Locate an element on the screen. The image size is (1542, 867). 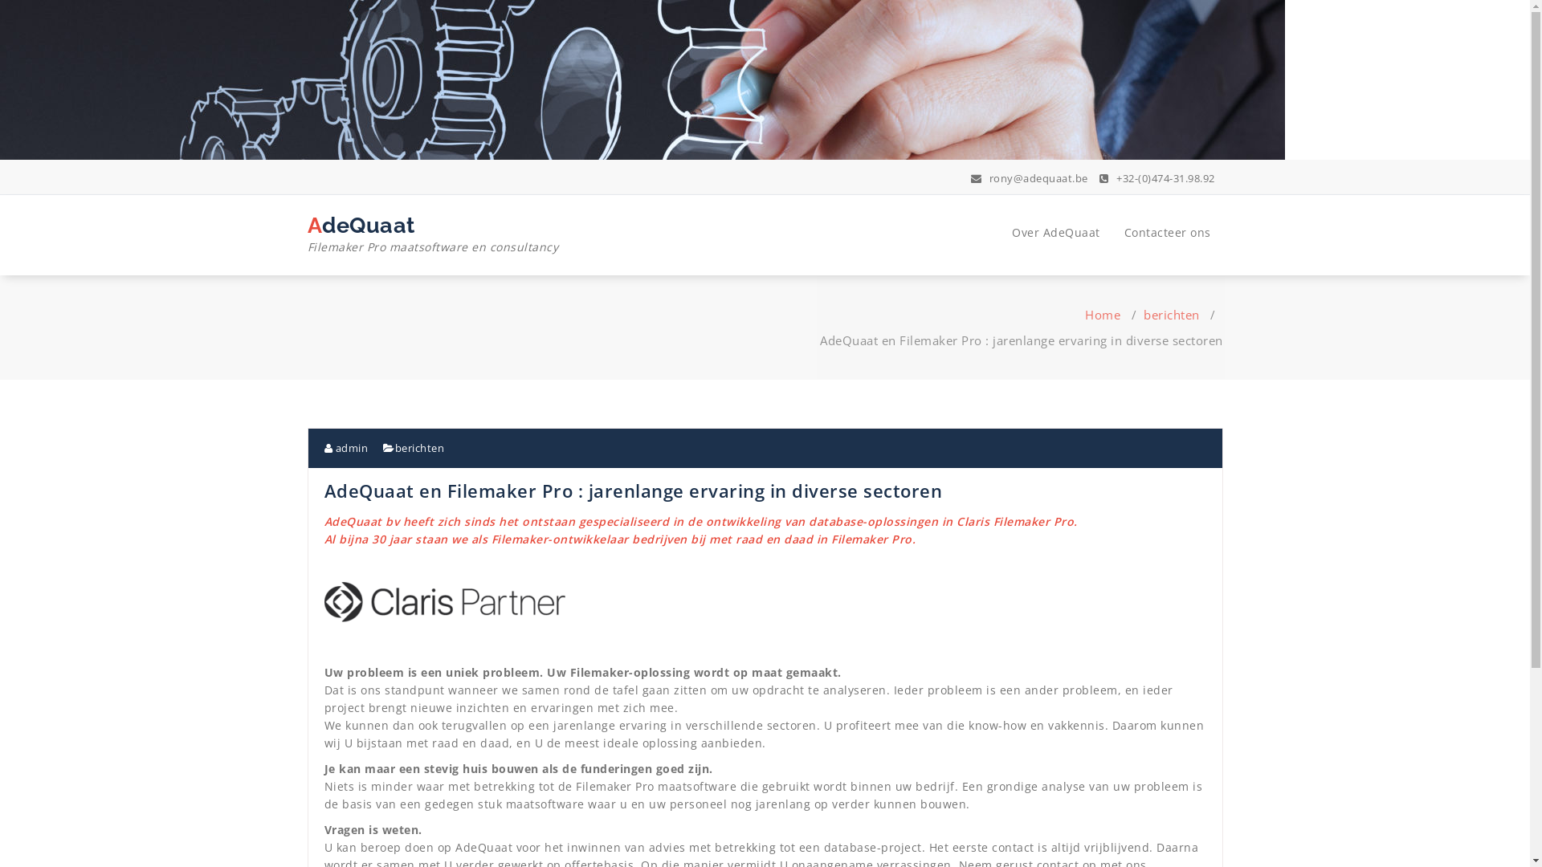
+32-(0)474-31.98.92 is located at coordinates (1157, 178).